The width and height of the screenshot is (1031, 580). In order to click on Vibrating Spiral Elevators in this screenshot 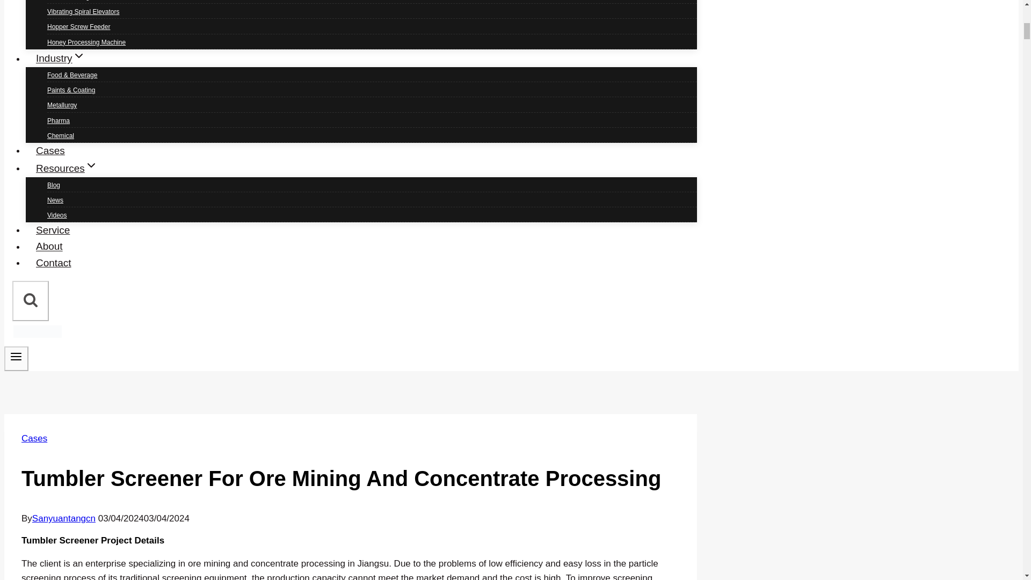, I will do `click(83, 12)`.